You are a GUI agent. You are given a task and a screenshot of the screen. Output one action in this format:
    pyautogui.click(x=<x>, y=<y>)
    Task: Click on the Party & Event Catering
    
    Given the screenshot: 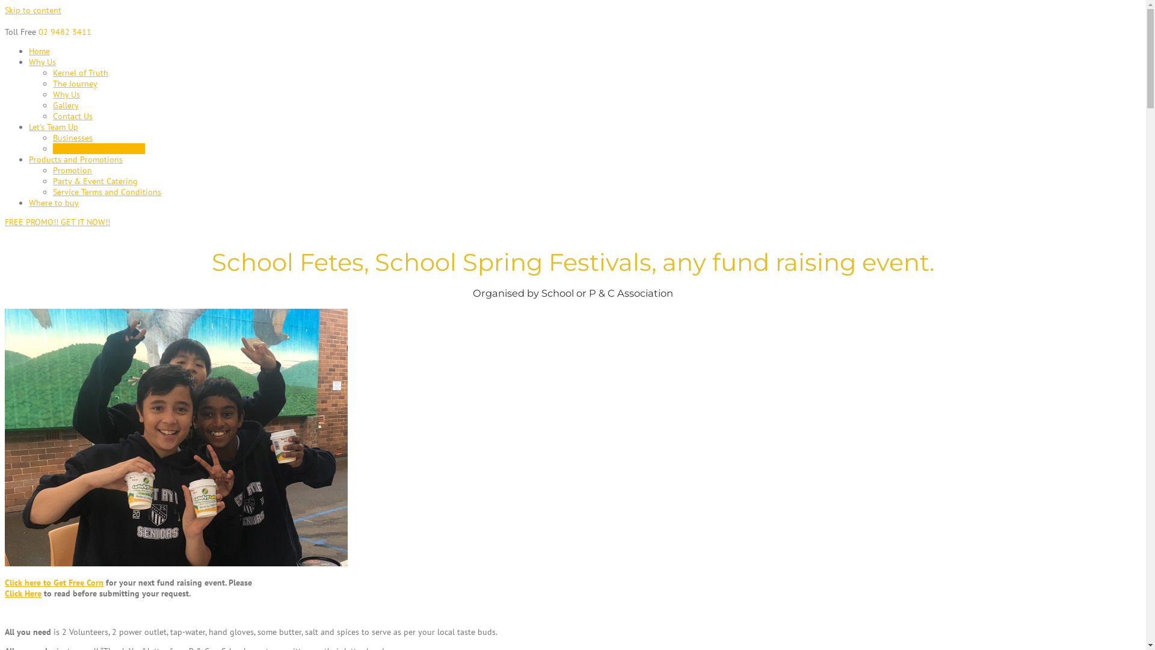 What is the action you would take?
    pyautogui.click(x=95, y=181)
    